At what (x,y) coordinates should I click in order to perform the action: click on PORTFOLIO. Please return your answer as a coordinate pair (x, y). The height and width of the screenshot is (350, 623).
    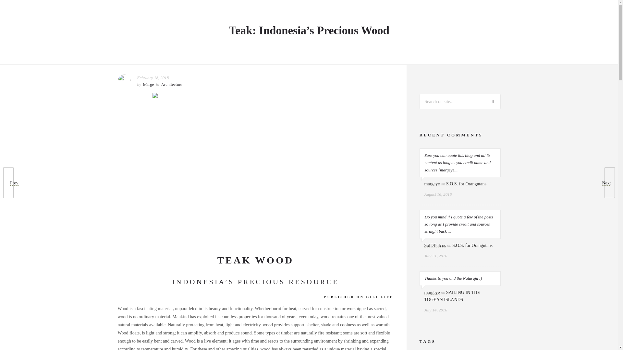
    Looking at the image, I should click on (459, 26).